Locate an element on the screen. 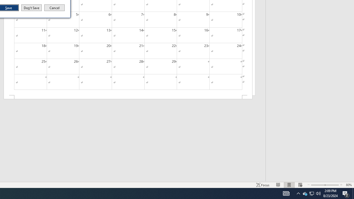  User Promoted Notification Area is located at coordinates (311, 193).